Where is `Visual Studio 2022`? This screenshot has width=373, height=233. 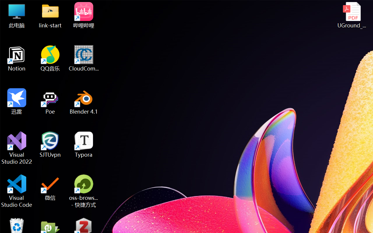
Visual Studio 2022 is located at coordinates (17, 148).